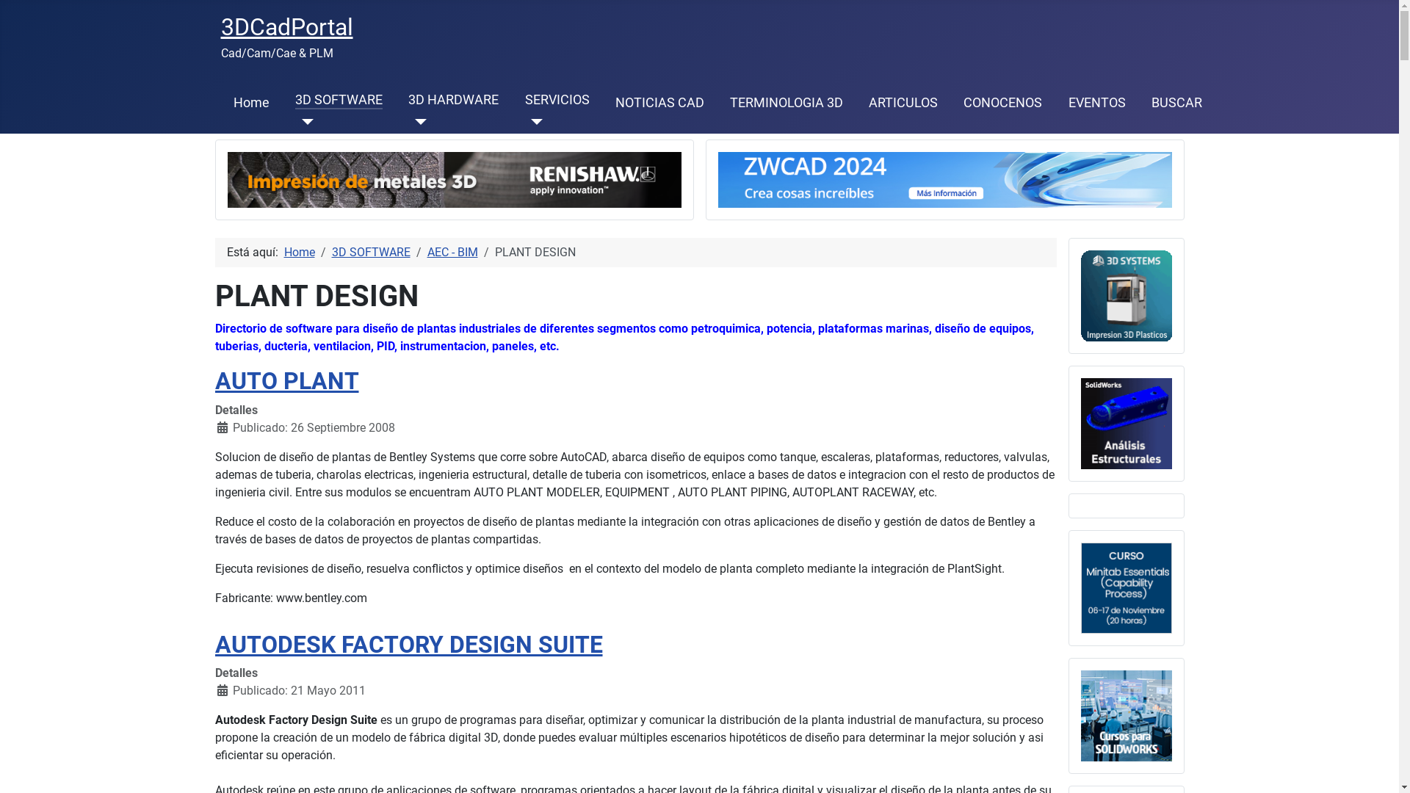 The height and width of the screenshot is (793, 1410). What do you see at coordinates (1127, 715) in the screenshot?
I see `intelligy` at bounding box center [1127, 715].